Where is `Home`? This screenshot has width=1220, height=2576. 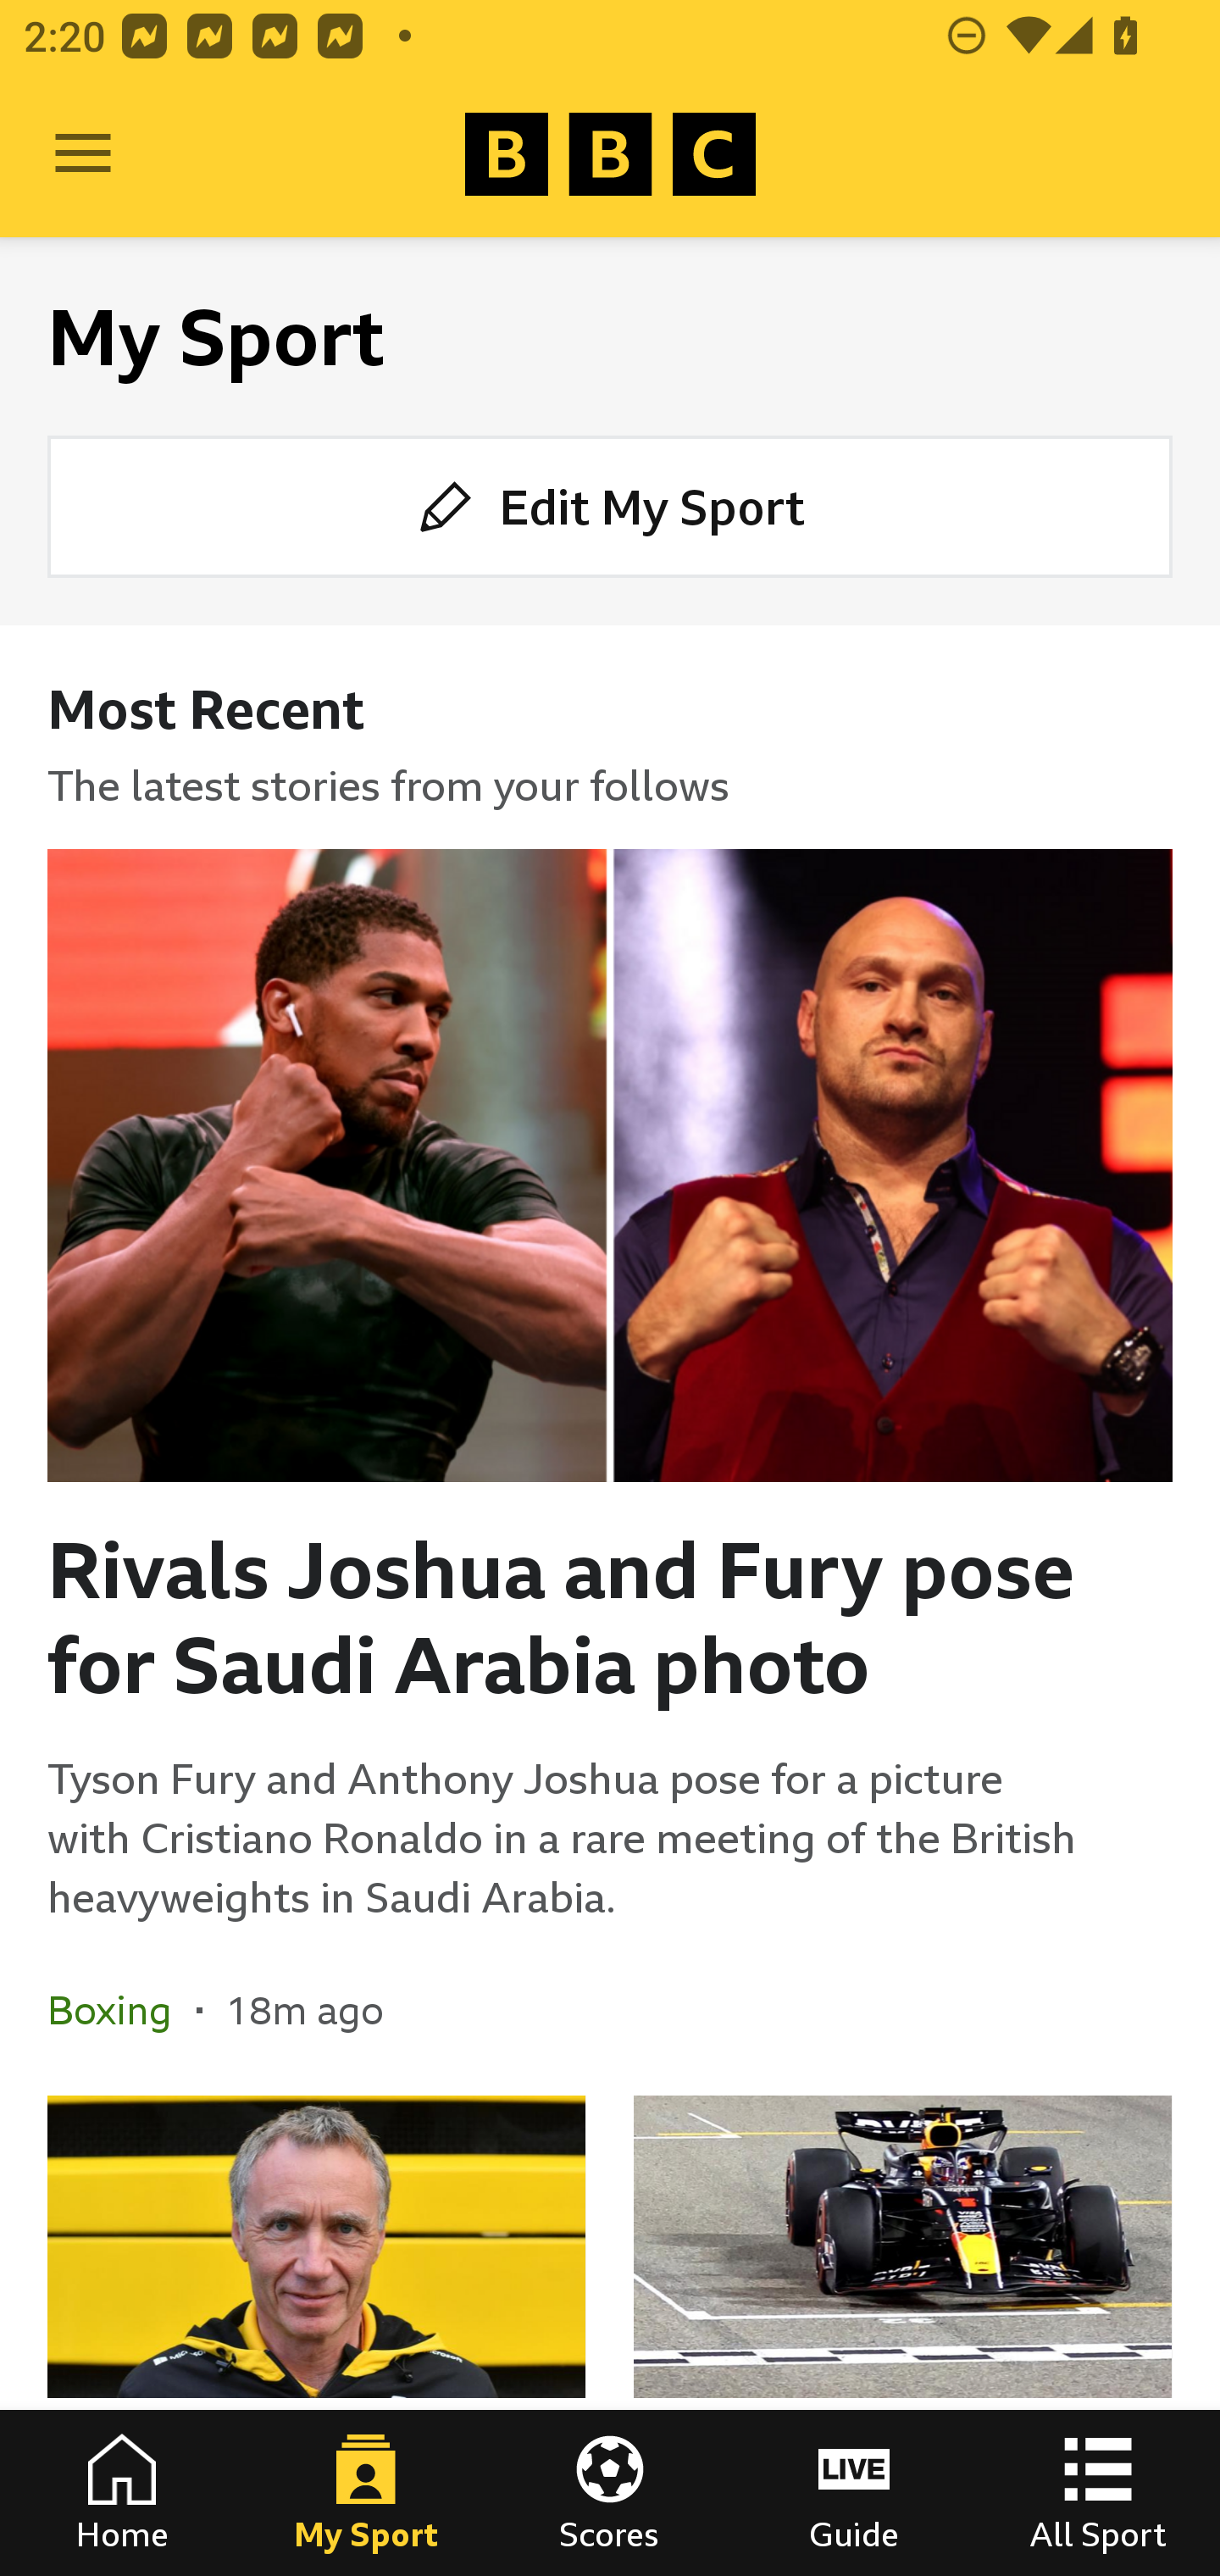 Home is located at coordinates (122, 2493).